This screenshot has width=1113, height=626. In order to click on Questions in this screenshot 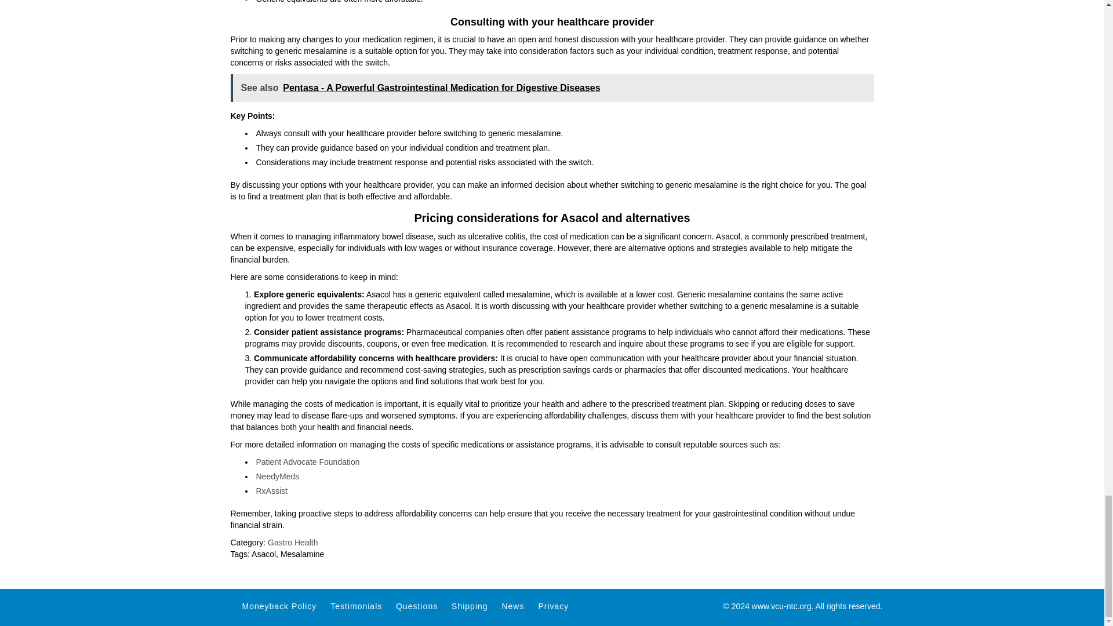, I will do `click(416, 605)`.